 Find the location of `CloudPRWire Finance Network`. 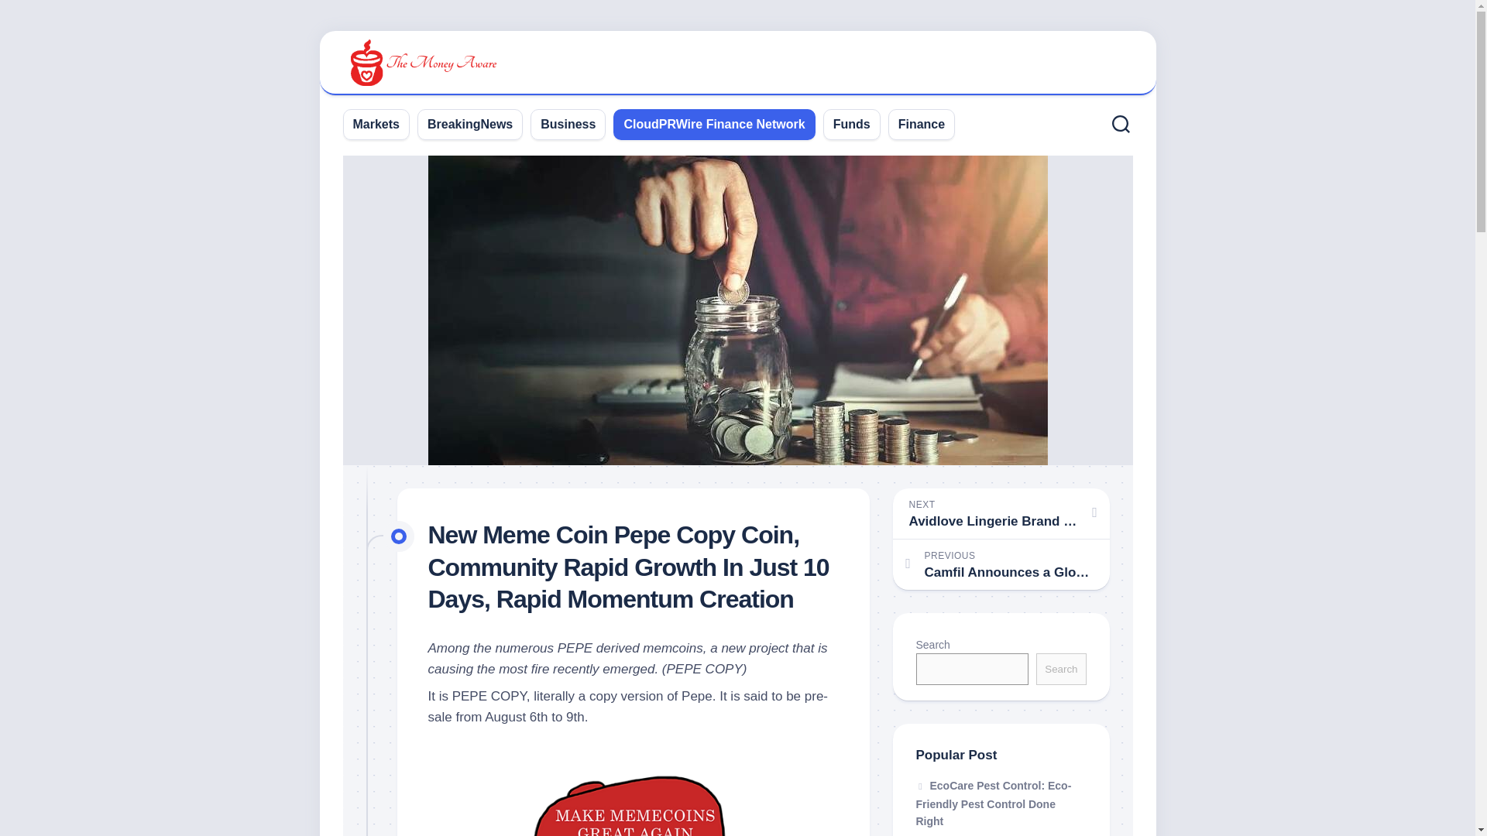

CloudPRWire Finance Network is located at coordinates (713, 124).